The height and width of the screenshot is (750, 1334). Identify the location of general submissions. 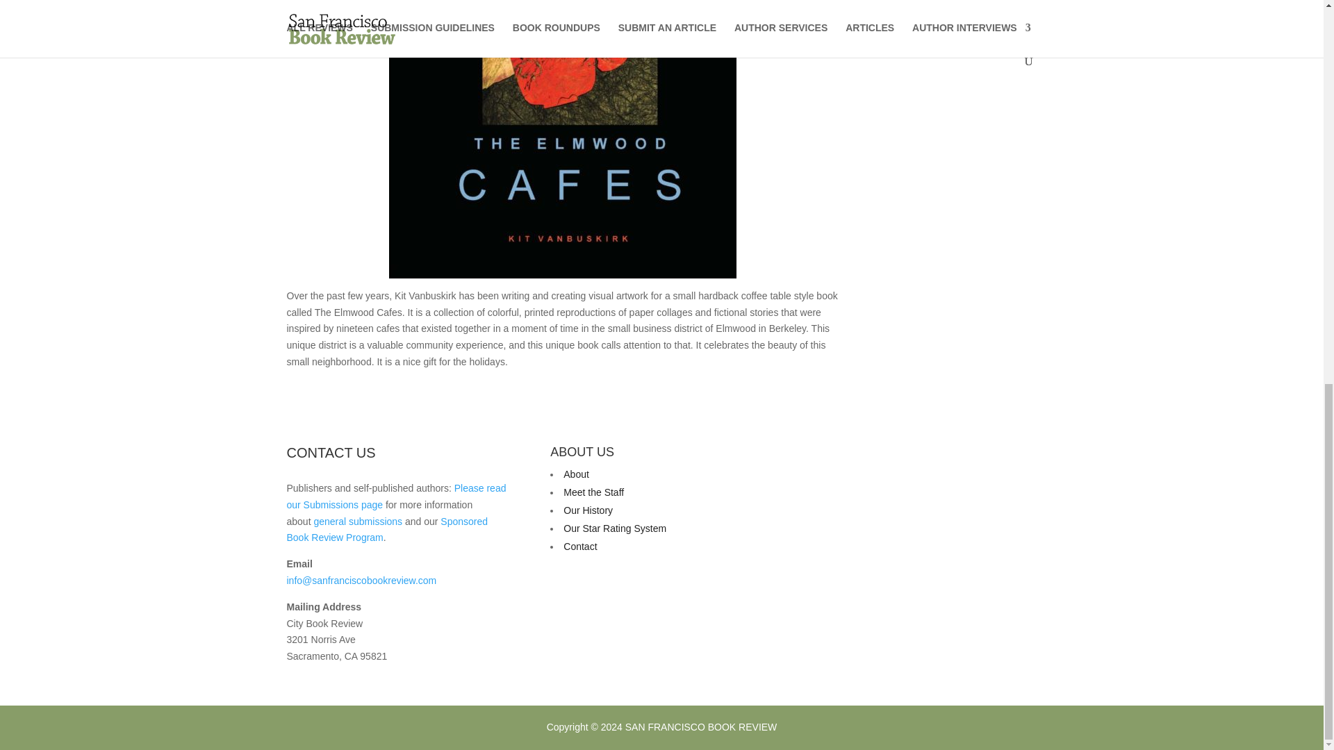
(358, 522).